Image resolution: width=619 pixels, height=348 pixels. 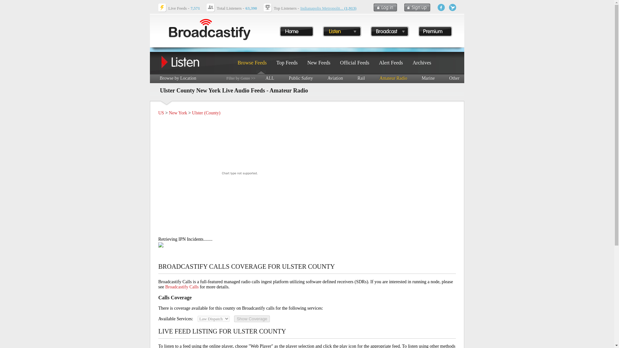 What do you see at coordinates (335, 78) in the screenshot?
I see `Aviation` at bounding box center [335, 78].